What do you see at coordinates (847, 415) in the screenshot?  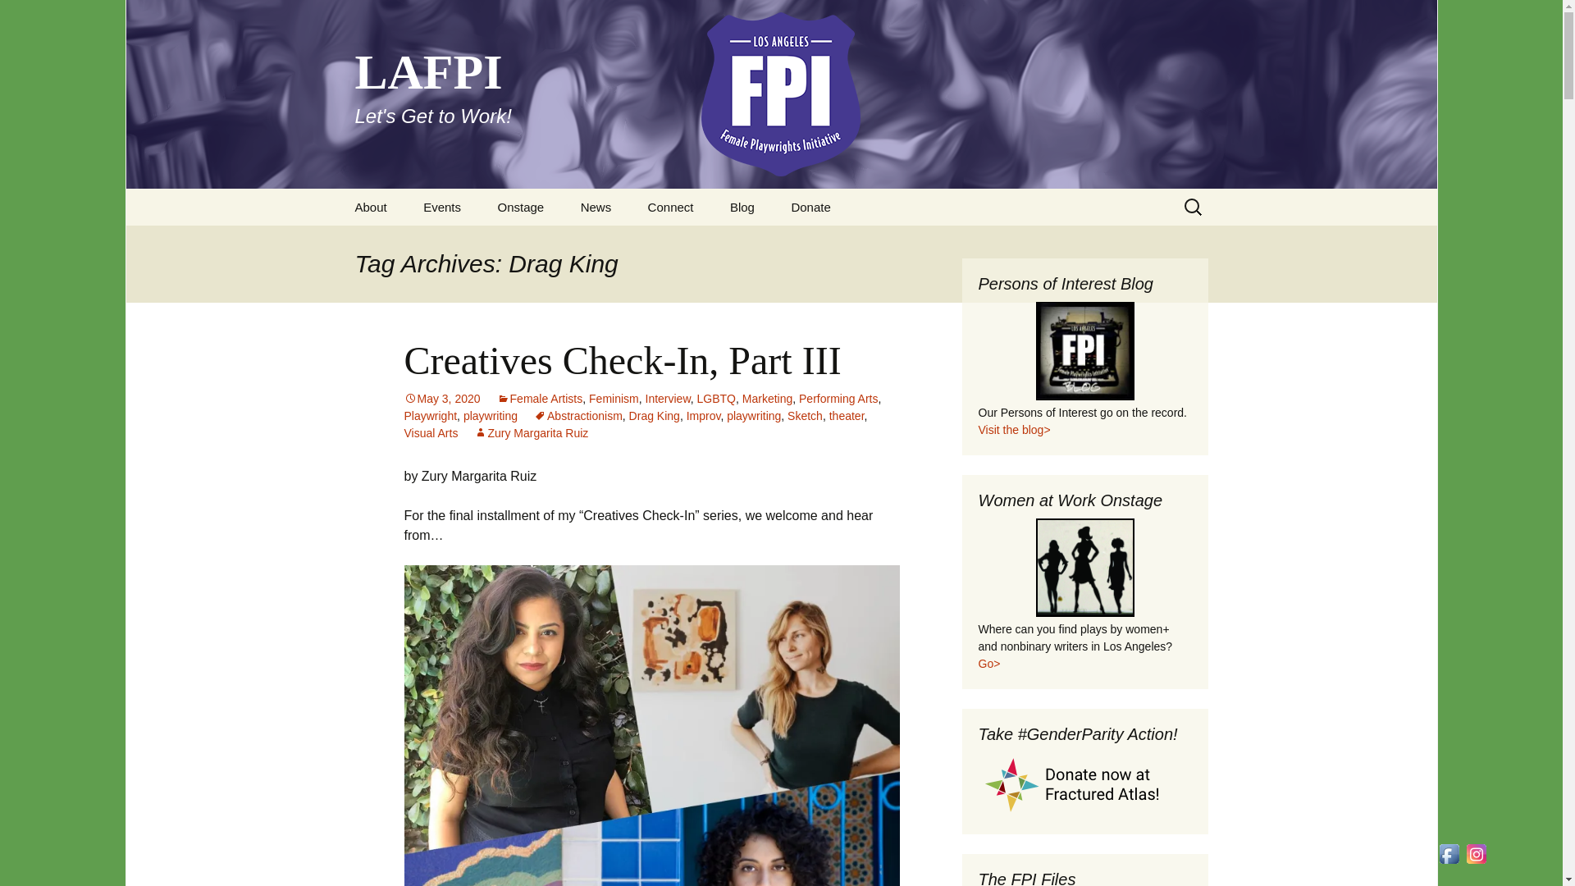 I see `theater` at bounding box center [847, 415].